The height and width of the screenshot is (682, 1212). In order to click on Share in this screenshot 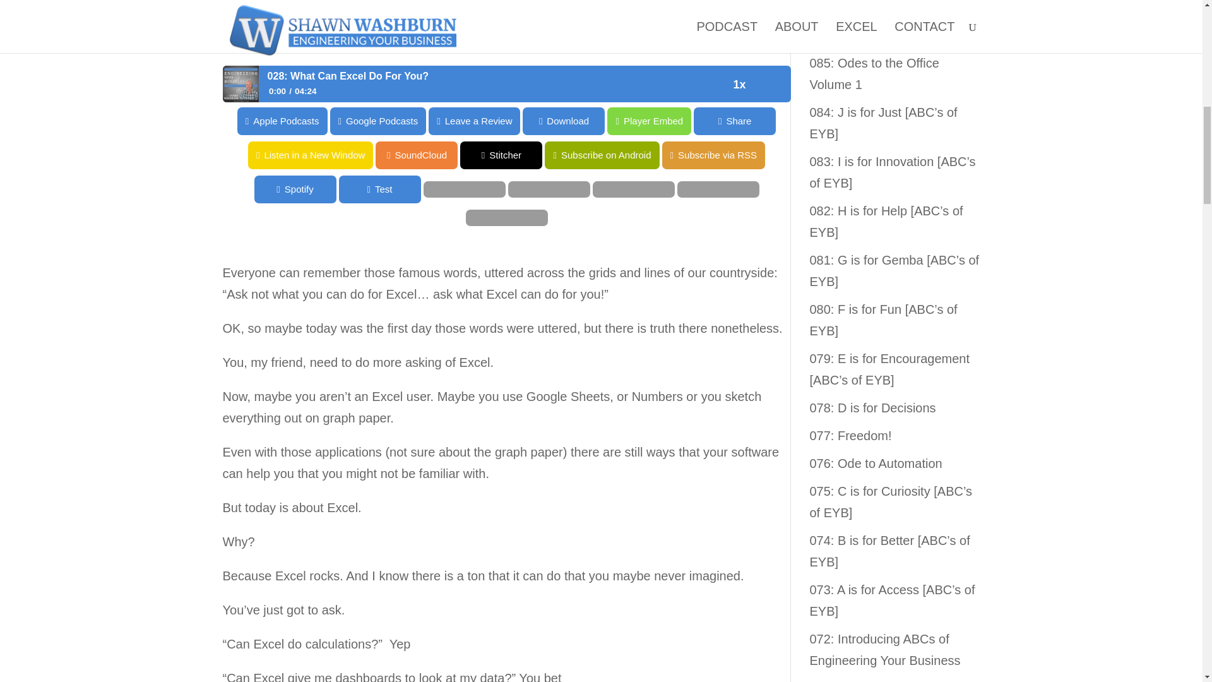, I will do `click(41, 121)`.